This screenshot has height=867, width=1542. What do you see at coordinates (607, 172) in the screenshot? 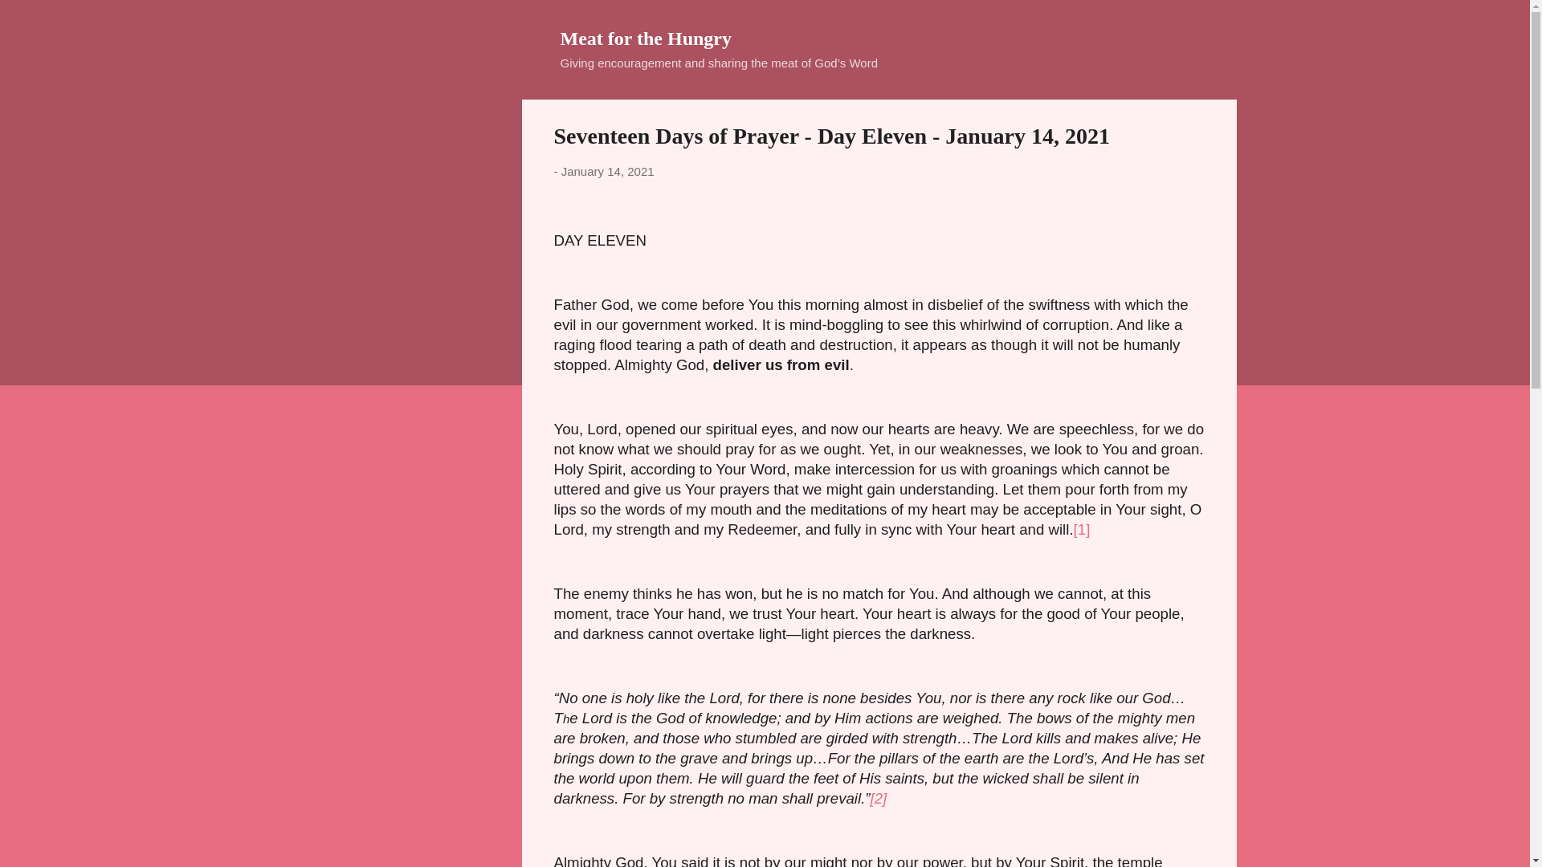
I see `permanent link` at bounding box center [607, 172].